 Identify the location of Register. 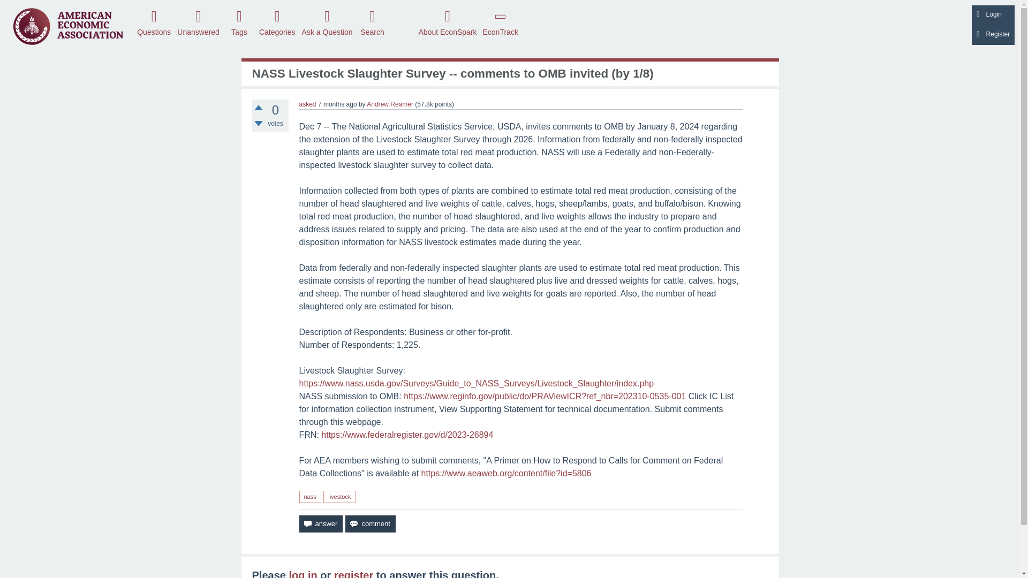
(993, 35).